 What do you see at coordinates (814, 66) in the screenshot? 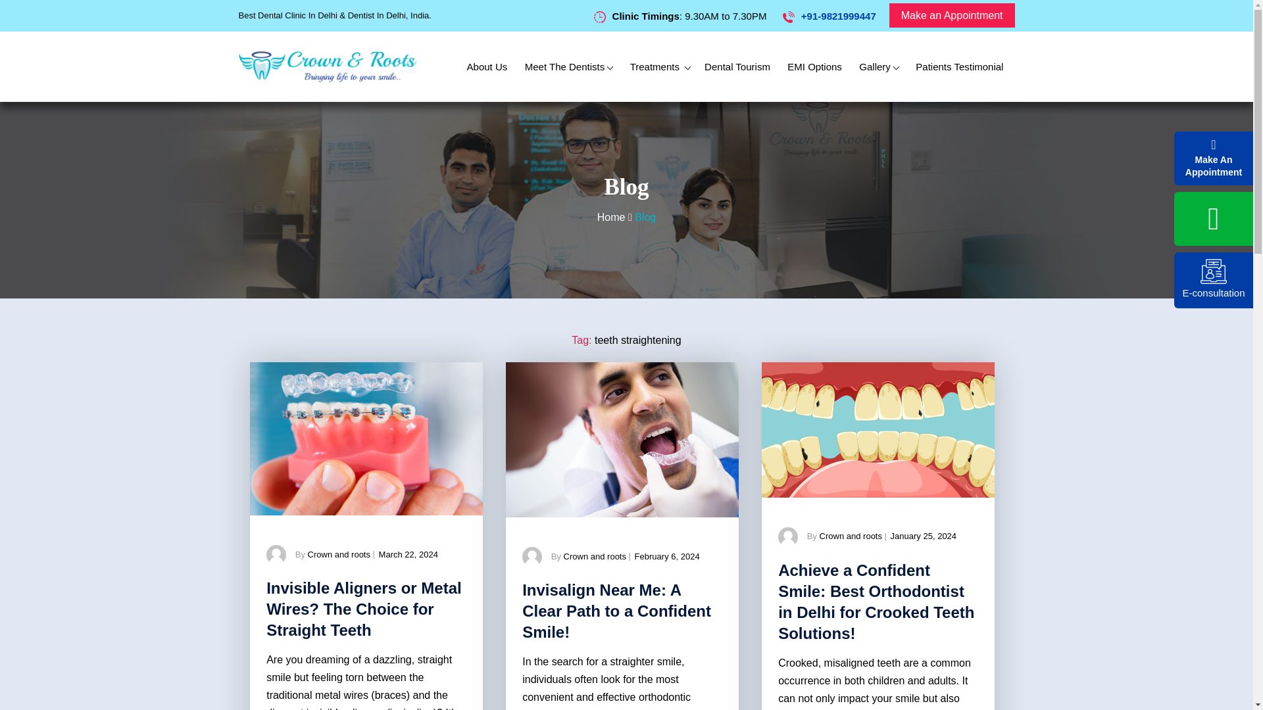
I see `EMI Options` at bounding box center [814, 66].